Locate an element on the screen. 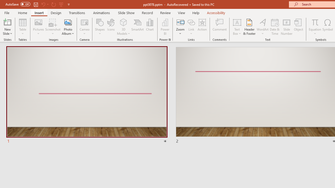 This screenshot has width=335, height=188. Cameo is located at coordinates (85, 22).